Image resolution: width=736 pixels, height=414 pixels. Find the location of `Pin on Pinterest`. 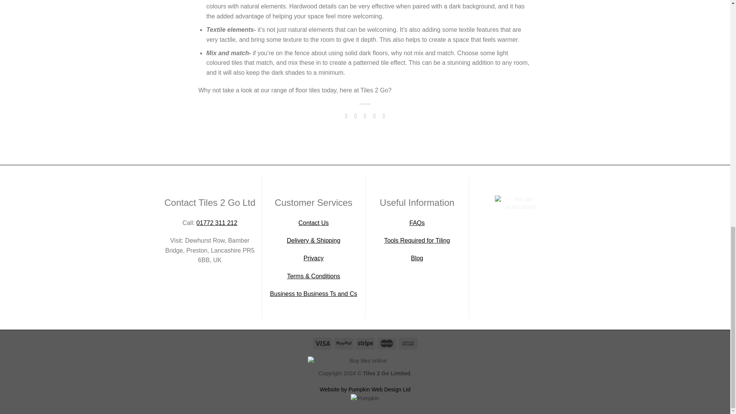

Pin on Pinterest is located at coordinates (374, 116).